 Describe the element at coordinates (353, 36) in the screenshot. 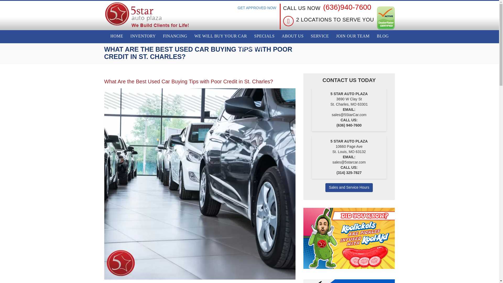

I see `JOIN OUR TEAM` at that location.